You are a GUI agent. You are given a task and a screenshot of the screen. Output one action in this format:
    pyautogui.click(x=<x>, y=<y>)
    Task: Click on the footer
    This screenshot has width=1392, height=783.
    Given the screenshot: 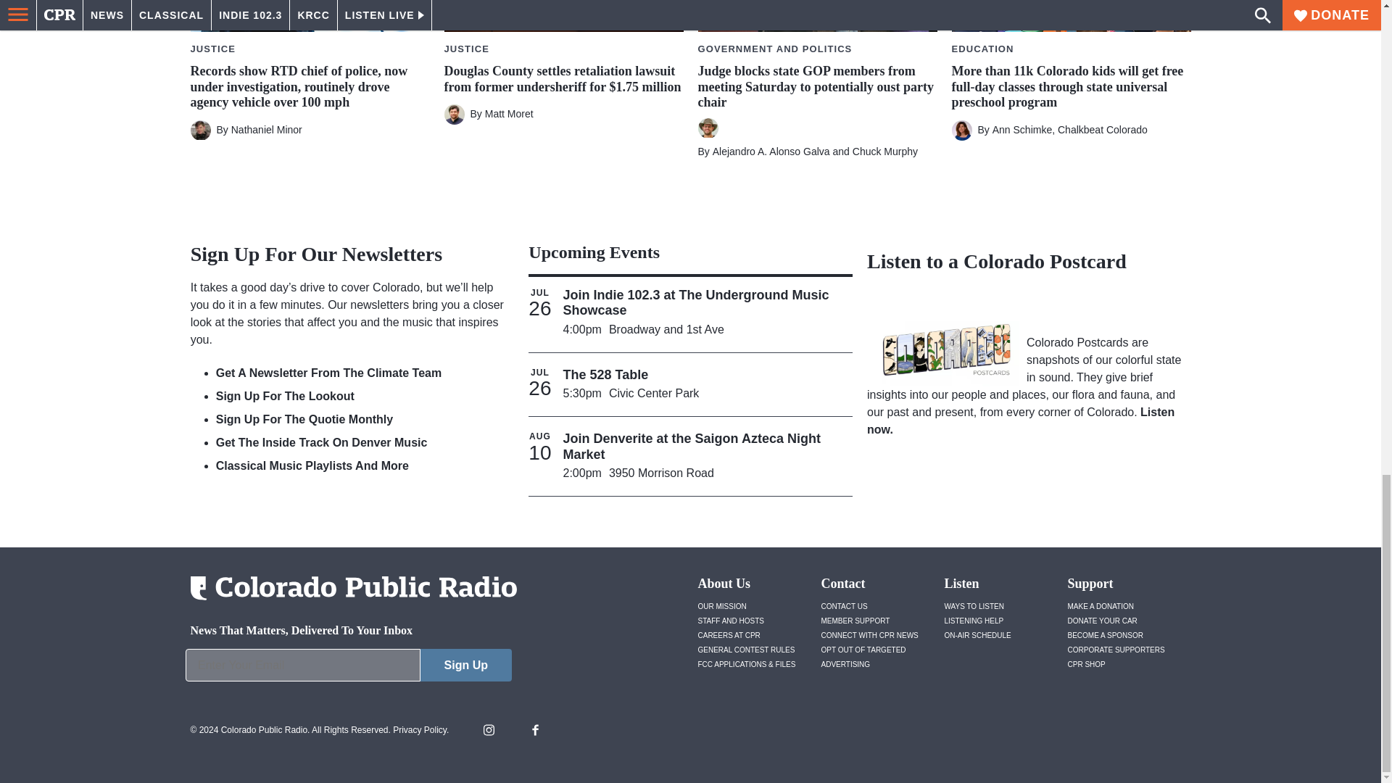 What is the action you would take?
    pyautogui.click(x=348, y=668)
    